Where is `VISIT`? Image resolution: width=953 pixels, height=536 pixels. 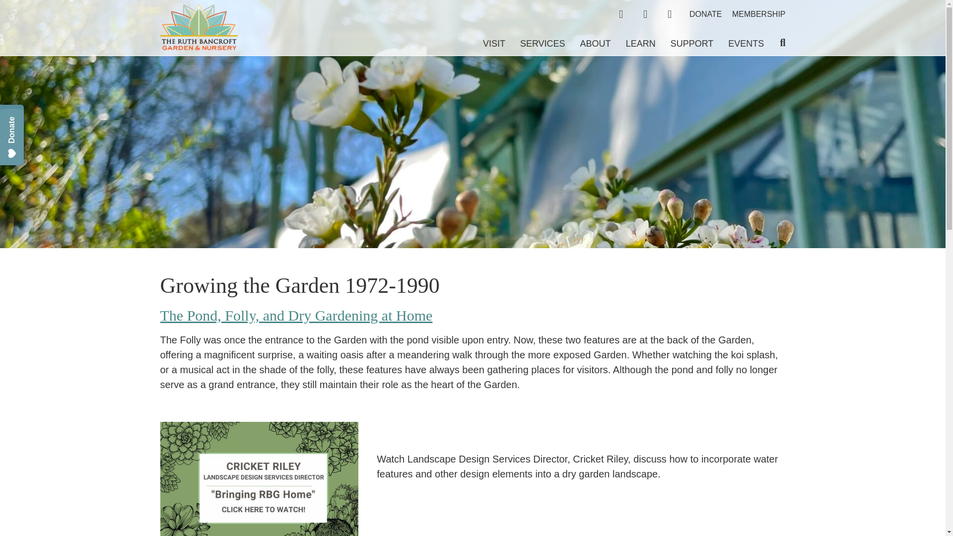 VISIT is located at coordinates (486, 44).